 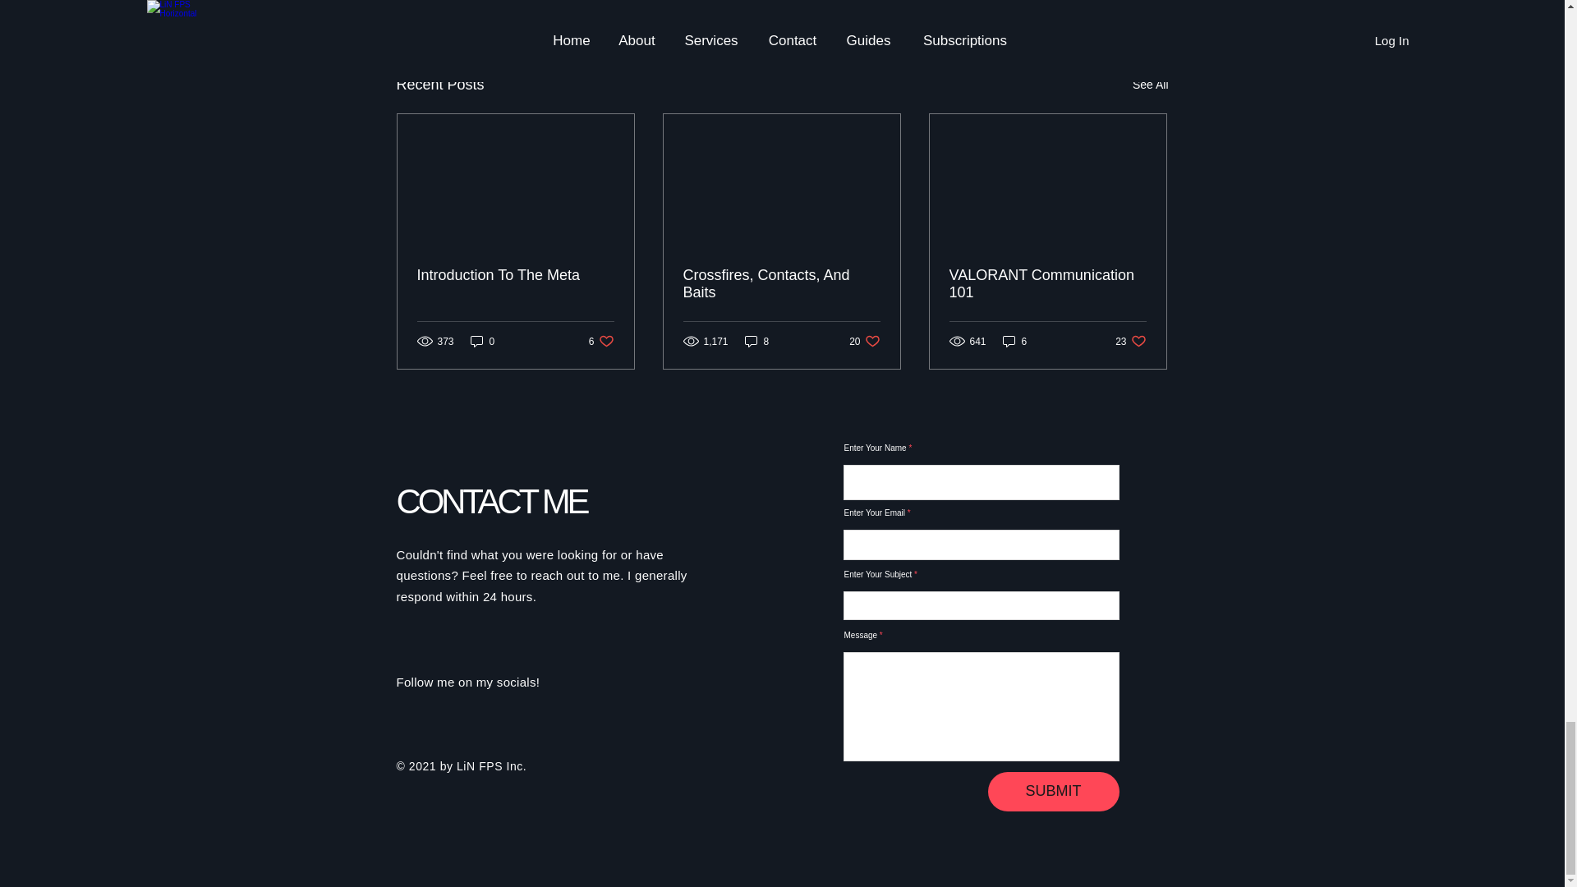 What do you see at coordinates (516, 275) in the screenshot?
I see `Introduction To The Meta` at bounding box center [516, 275].